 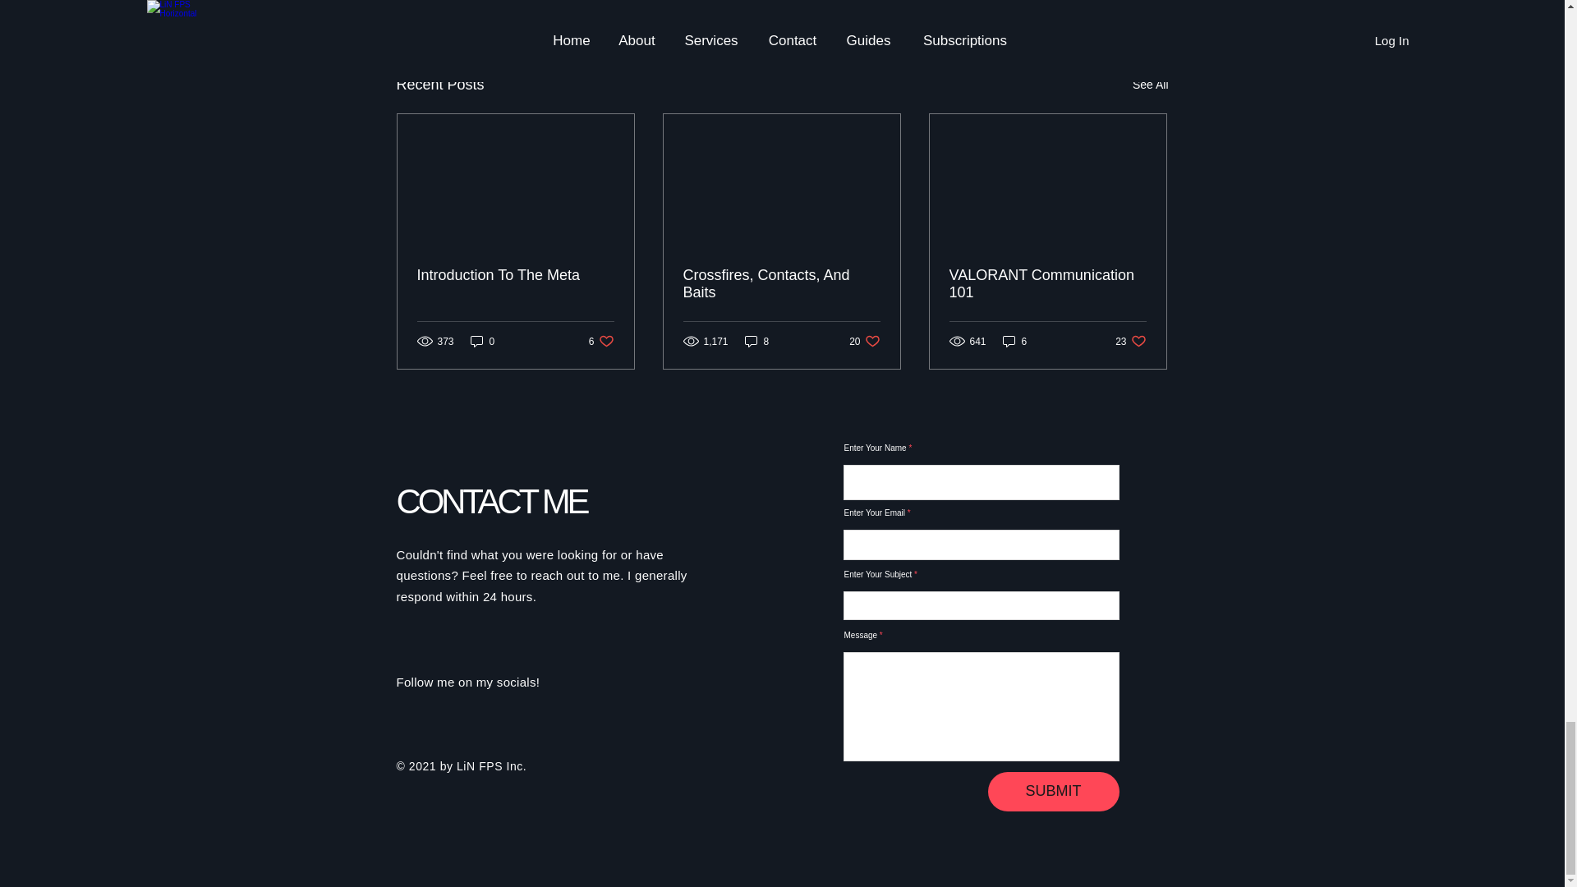 What do you see at coordinates (516, 275) in the screenshot?
I see `Introduction To The Meta` at bounding box center [516, 275].